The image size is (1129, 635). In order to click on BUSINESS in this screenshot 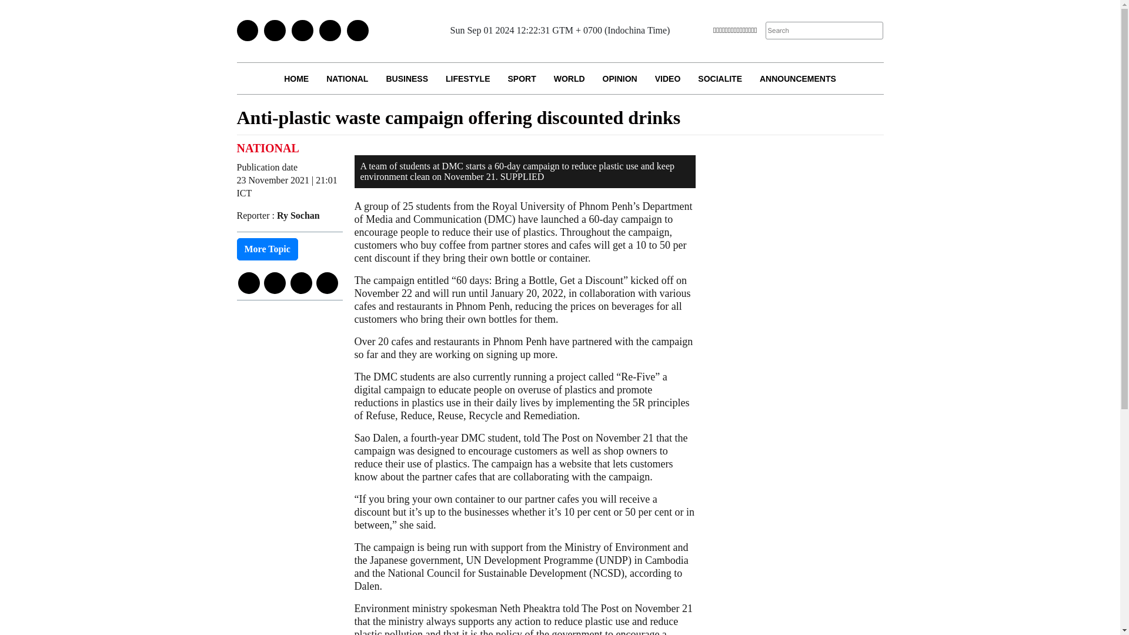, I will do `click(407, 78)`.